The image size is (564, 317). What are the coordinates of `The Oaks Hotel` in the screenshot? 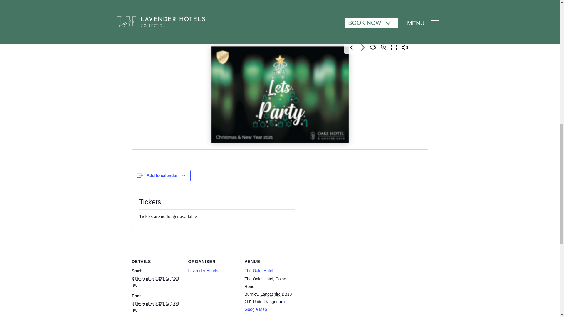 It's located at (258, 270).